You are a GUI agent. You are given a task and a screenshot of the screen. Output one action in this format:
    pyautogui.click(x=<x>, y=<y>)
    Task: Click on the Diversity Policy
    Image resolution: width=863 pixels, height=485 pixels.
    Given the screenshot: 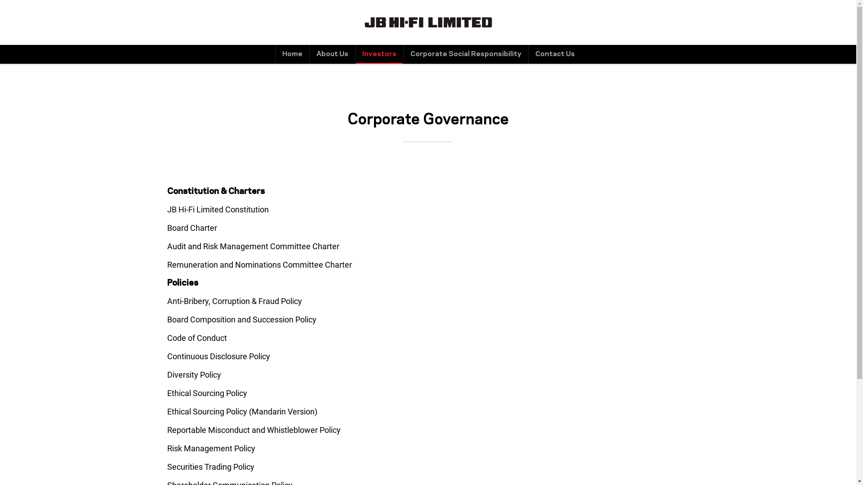 What is the action you would take?
    pyautogui.click(x=194, y=375)
    